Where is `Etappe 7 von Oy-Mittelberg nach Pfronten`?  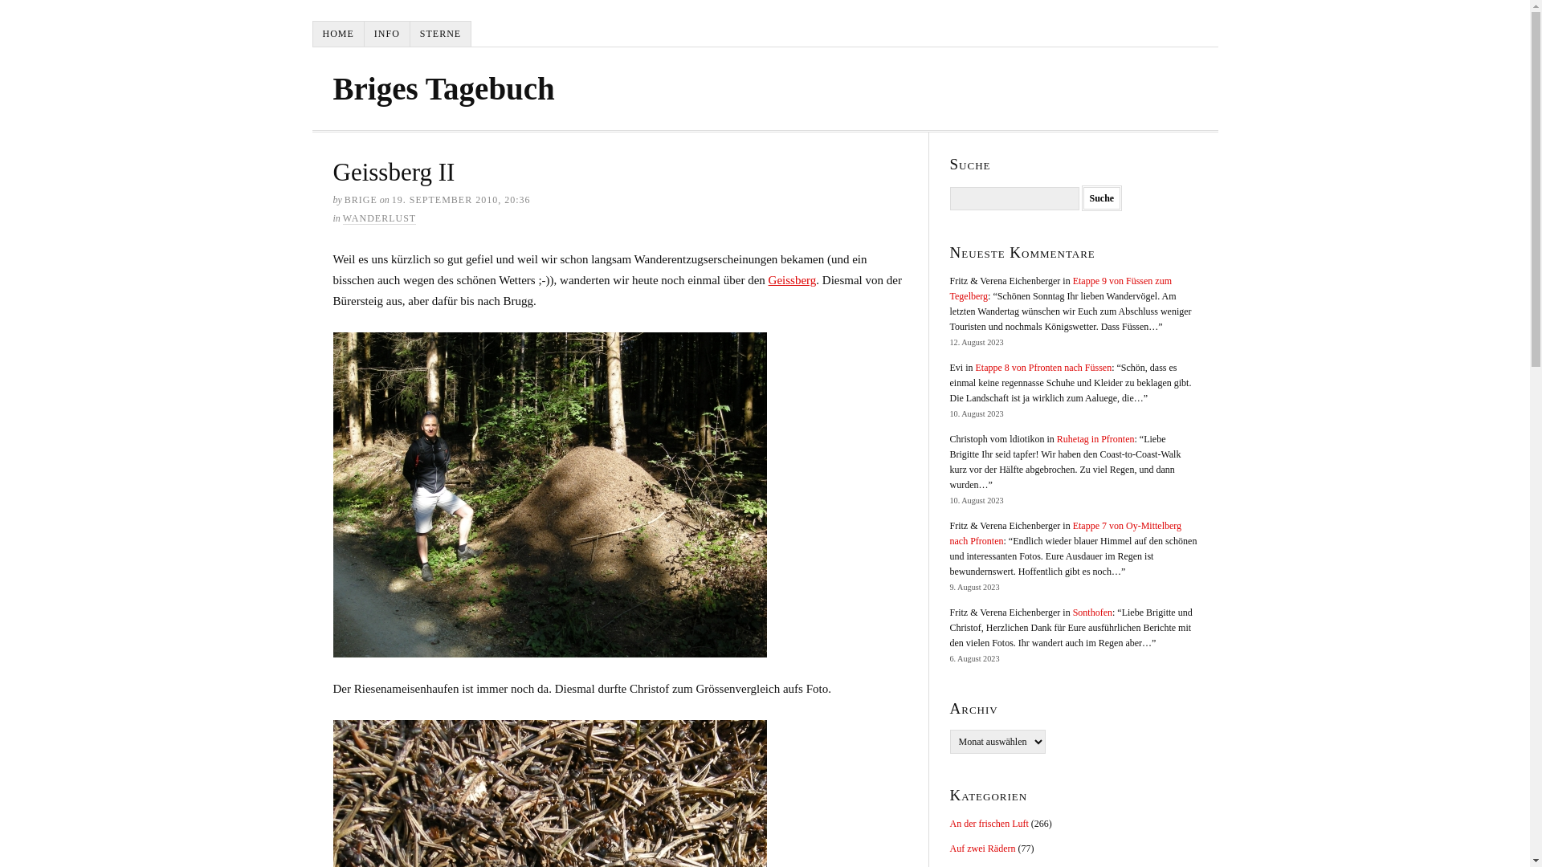
Etappe 7 von Oy-Mittelberg nach Pfronten is located at coordinates (1065, 533).